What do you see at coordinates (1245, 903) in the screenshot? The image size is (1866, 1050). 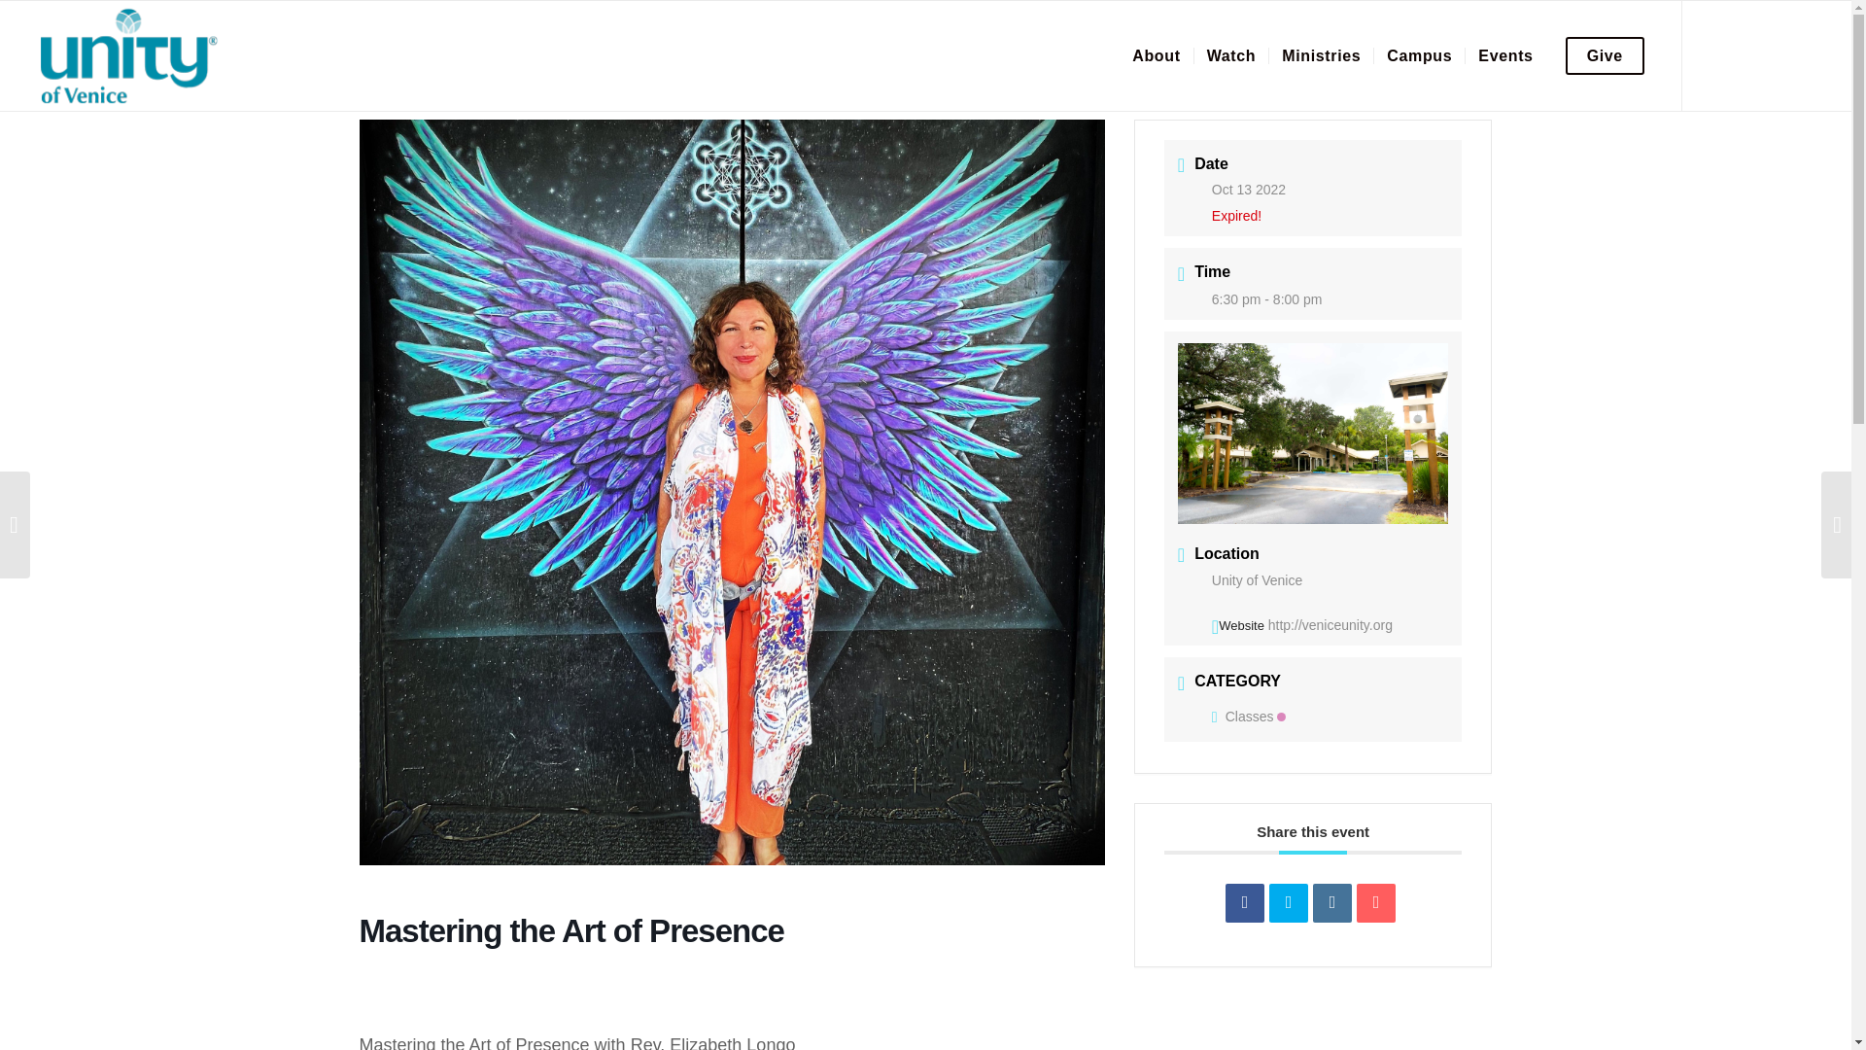 I see `Share on Facebook` at bounding box center [1245, 903].